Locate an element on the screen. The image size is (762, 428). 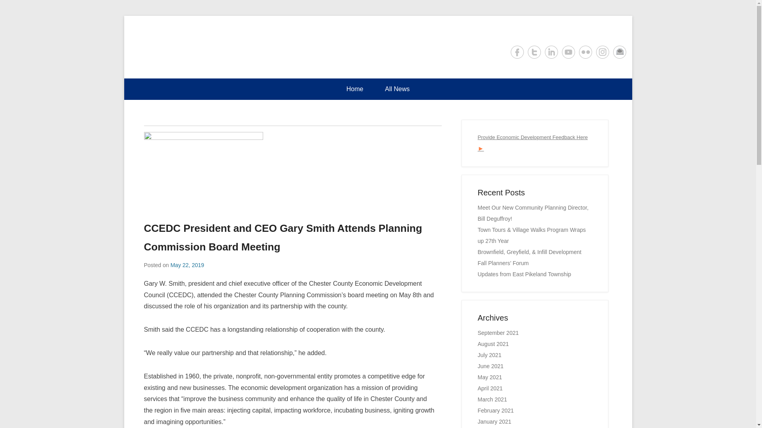
Email is located at coordinates (619, 52).